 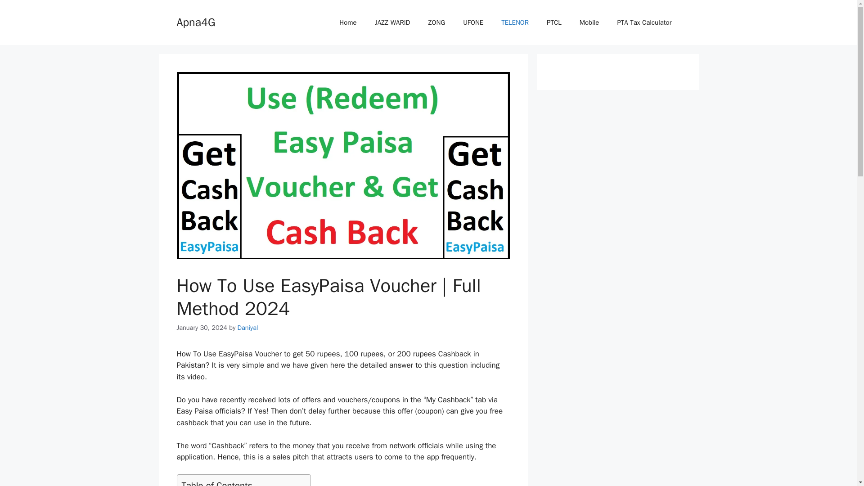 I want to click on PTA Tax Calculator, so click(x=644, y=22).